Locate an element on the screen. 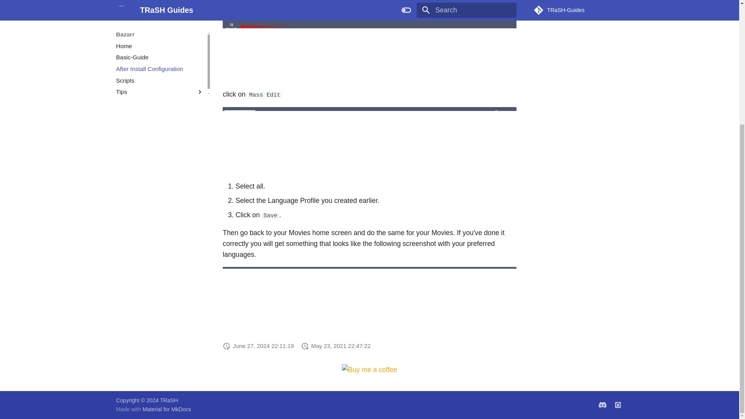  Created is located at coordinates (305, 345).